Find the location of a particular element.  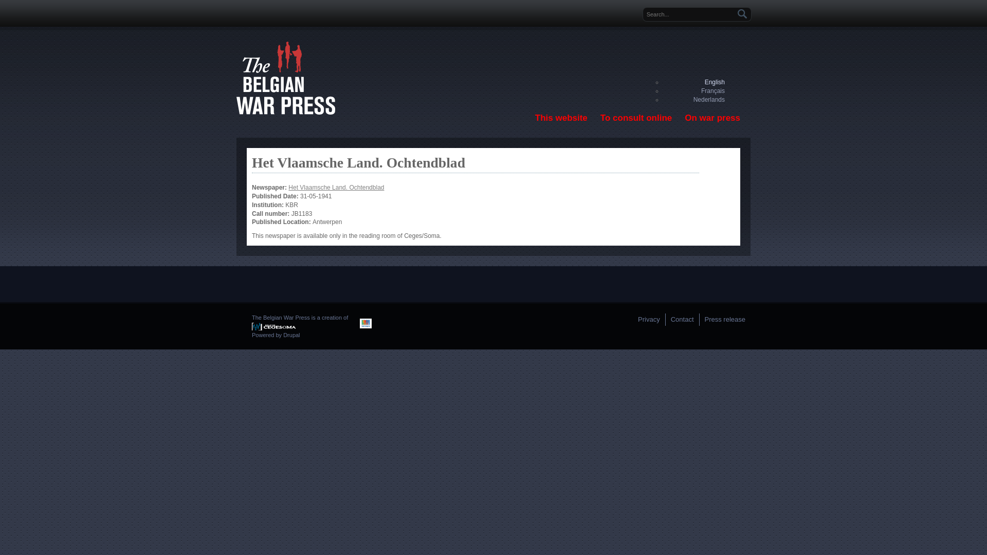

Skip to main content is located at coordinates (521, 0).